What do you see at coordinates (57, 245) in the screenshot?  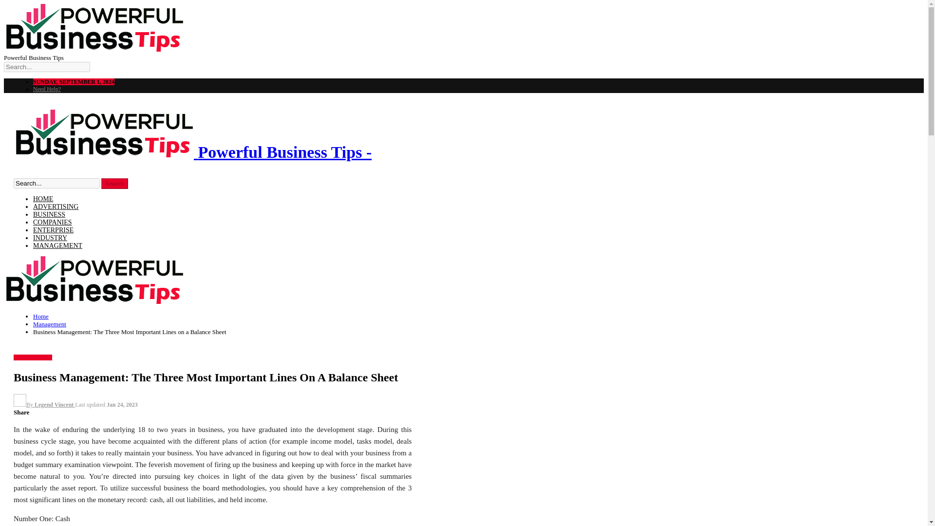 I see `MANAGEMENT` at bounding box center [57, 245].